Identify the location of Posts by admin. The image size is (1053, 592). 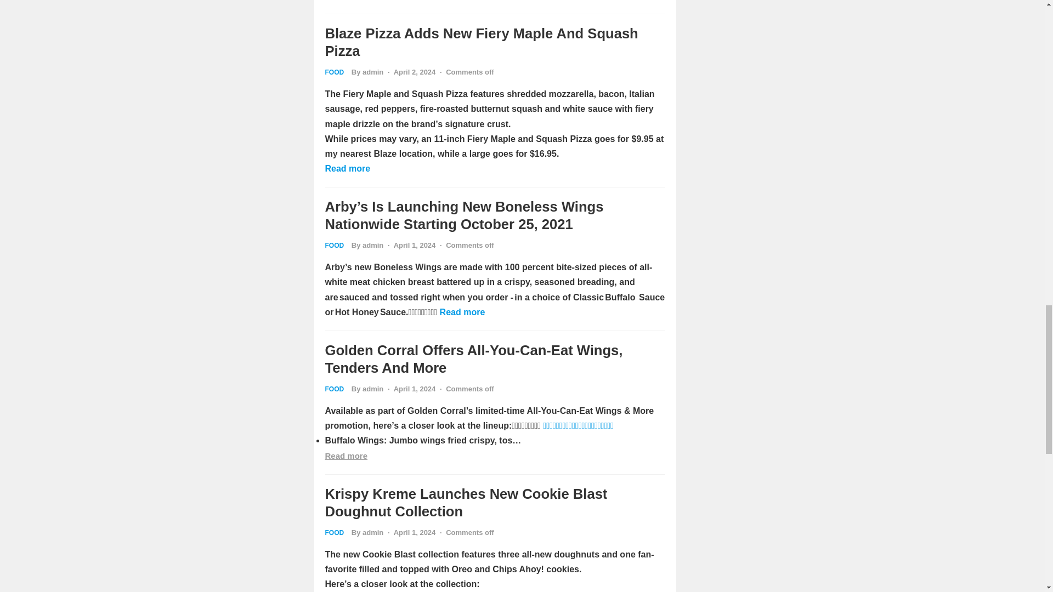
(372, 72).